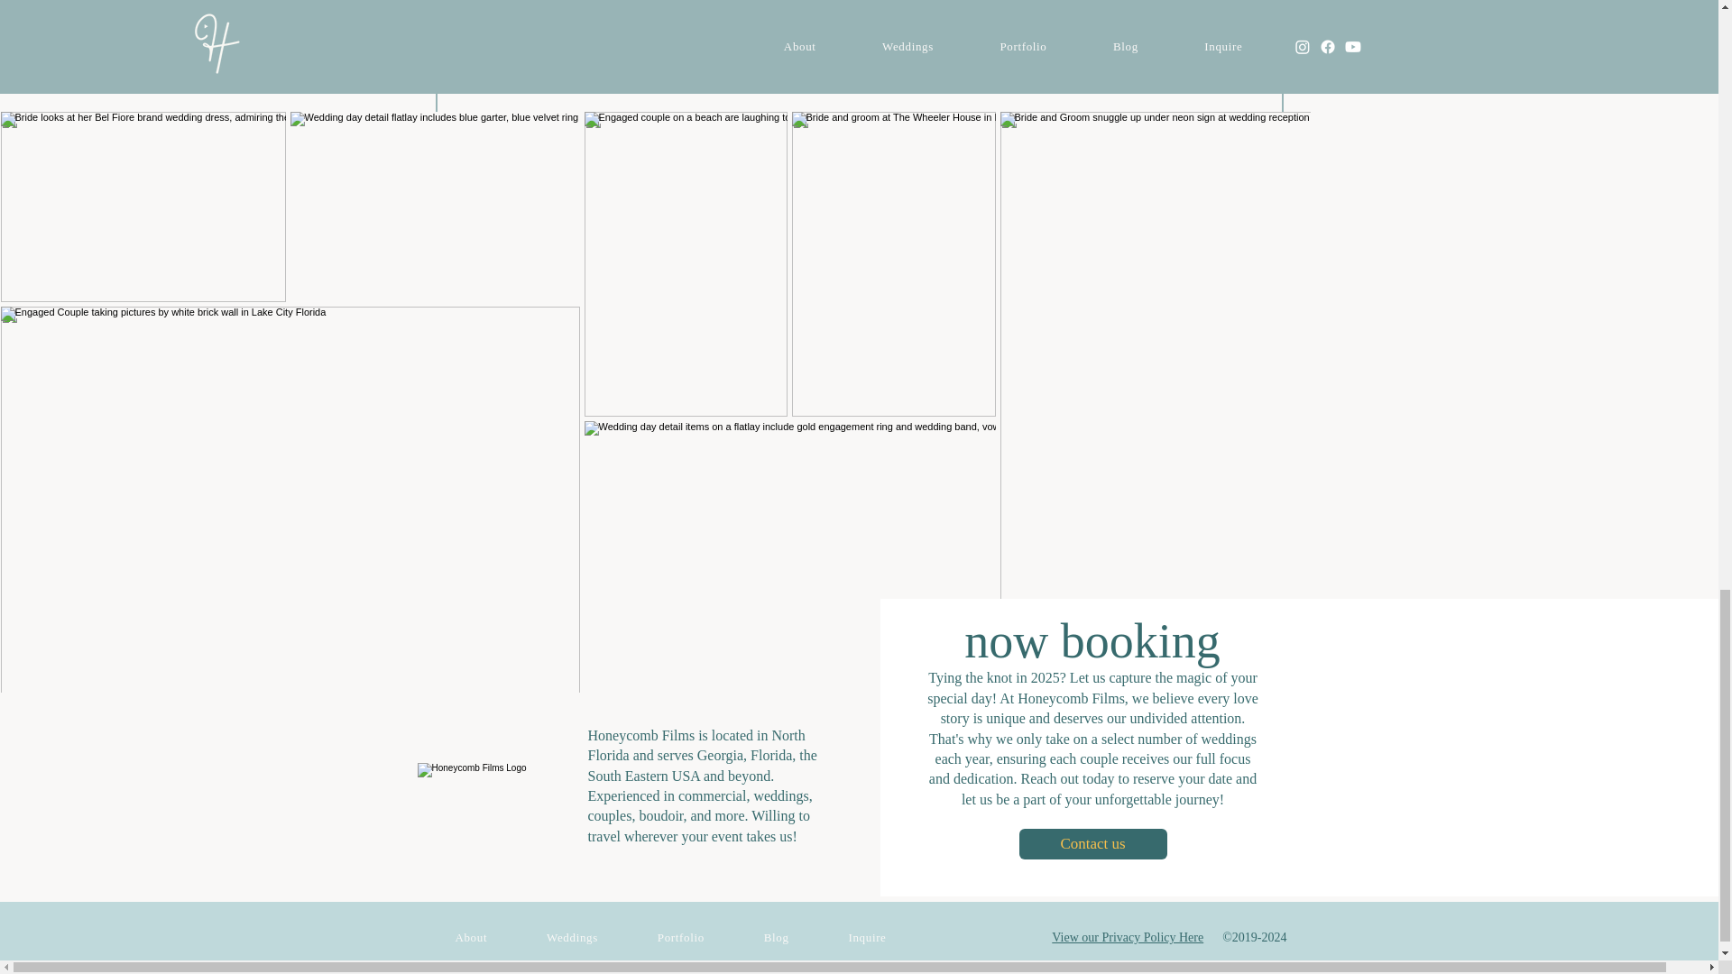 This screenshot has width=1732, height=974. Describe the element at coordinates (1093, 844) in the screenshot. I see `Contact us` at that location.